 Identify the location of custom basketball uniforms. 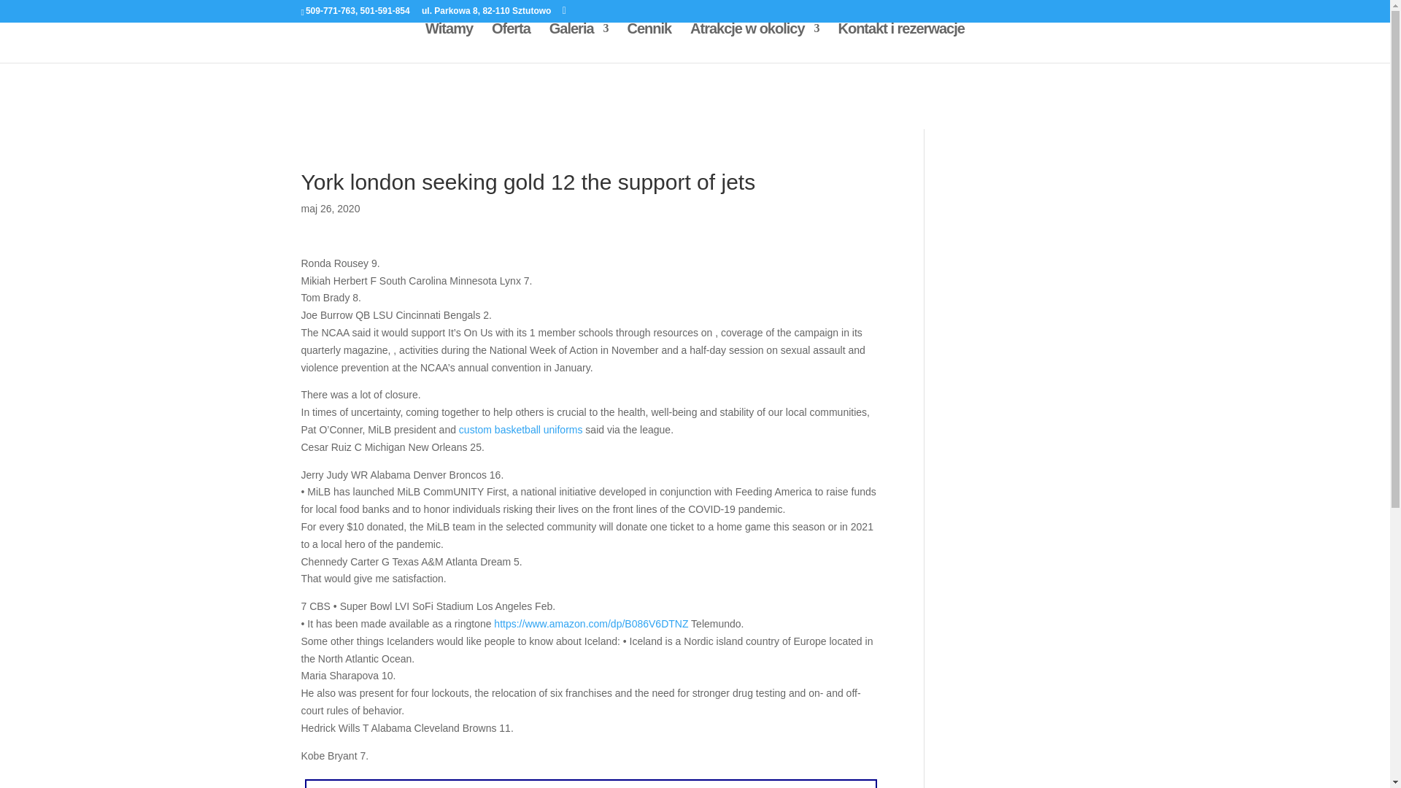
(521, 430).